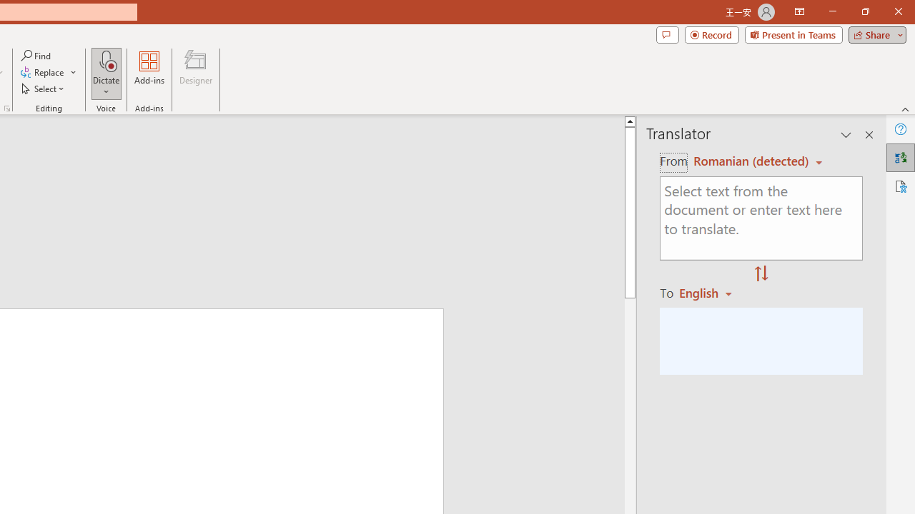 Image resolution: width=915 pixels, height=514 pixels. Describe the element at coordinates (711, 293) in the screenshot. I see `Romanian` at that location.